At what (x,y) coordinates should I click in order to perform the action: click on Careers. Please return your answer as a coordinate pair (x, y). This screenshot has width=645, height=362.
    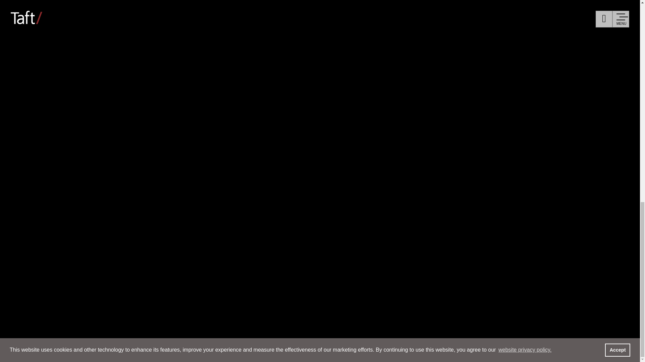
    Looking at the image, I should click on (60, 138).